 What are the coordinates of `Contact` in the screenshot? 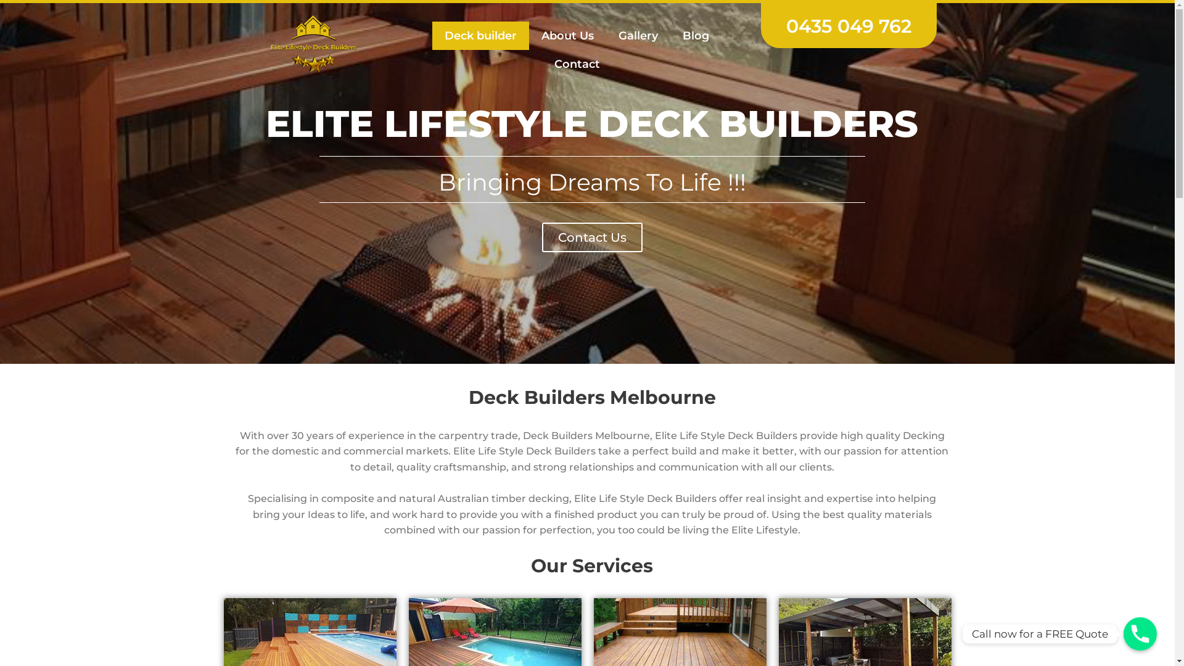 It's located at (577, 64).